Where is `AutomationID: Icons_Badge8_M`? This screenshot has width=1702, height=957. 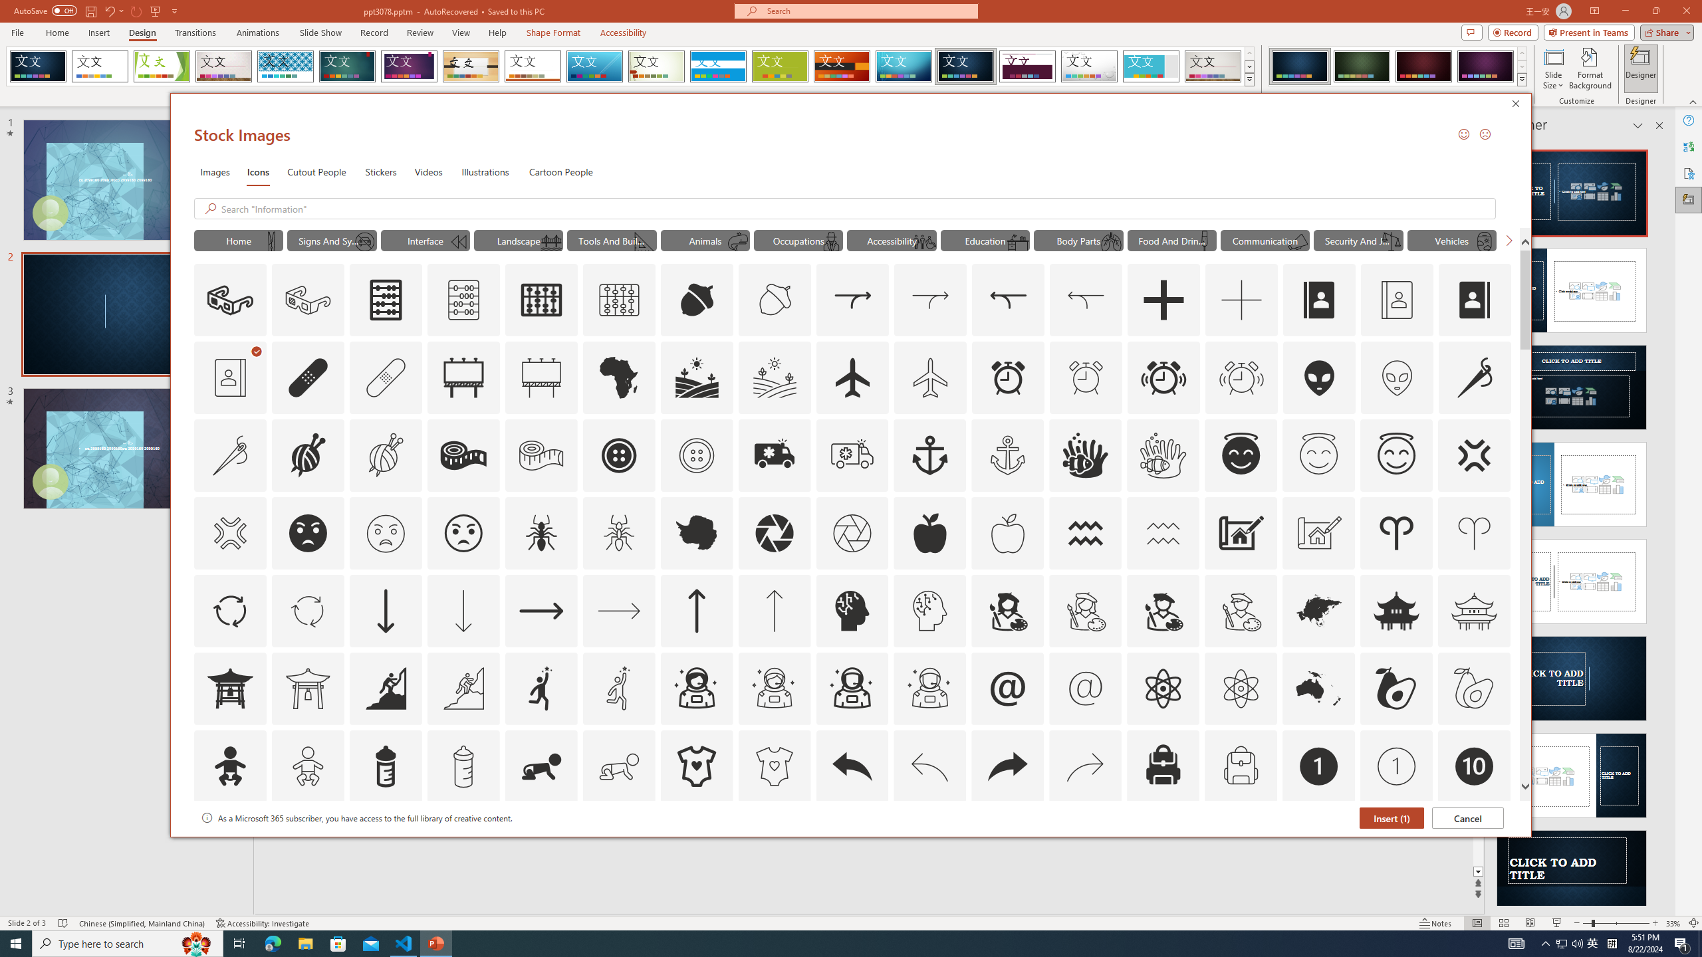 AutomationID: Icons_Badge8_M is located at coordinates (1319, 844).